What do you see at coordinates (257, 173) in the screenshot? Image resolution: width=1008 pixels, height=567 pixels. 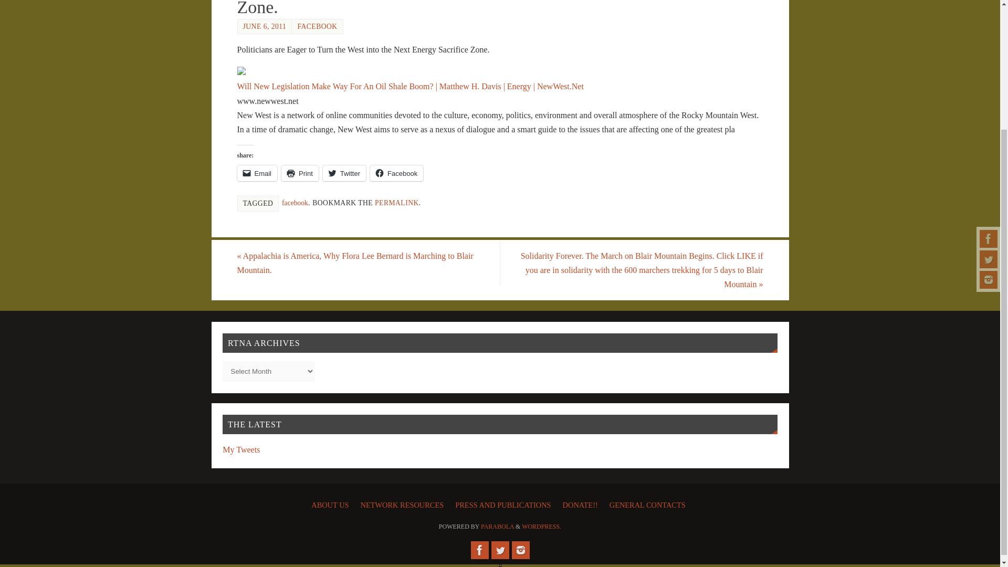 I see `Click to email a link to a friend` at bounding box center [257, 173].